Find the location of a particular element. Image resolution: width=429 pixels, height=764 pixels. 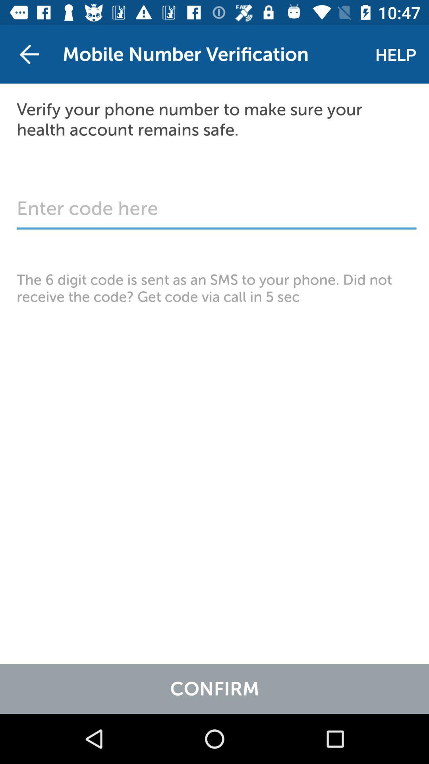

open the confirm is located at coordinates (214, 688).